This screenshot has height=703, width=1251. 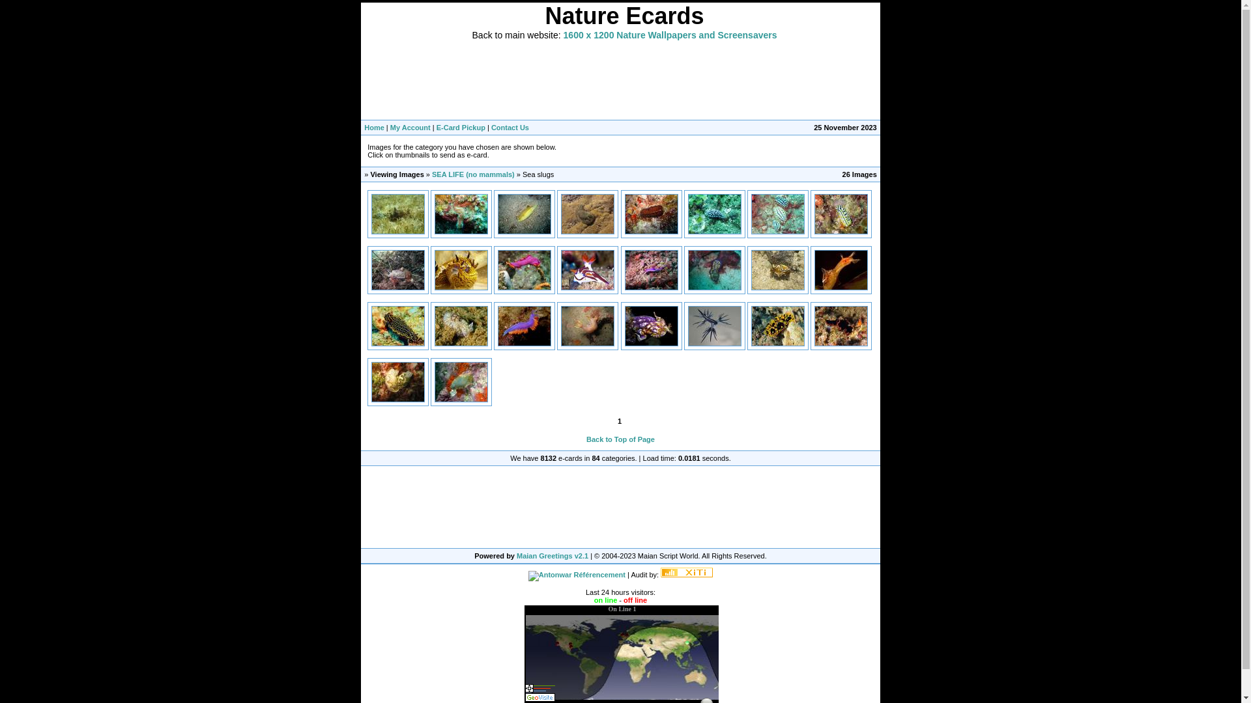 I want to click on E-Card Pickup, so click(x=461, y=128).